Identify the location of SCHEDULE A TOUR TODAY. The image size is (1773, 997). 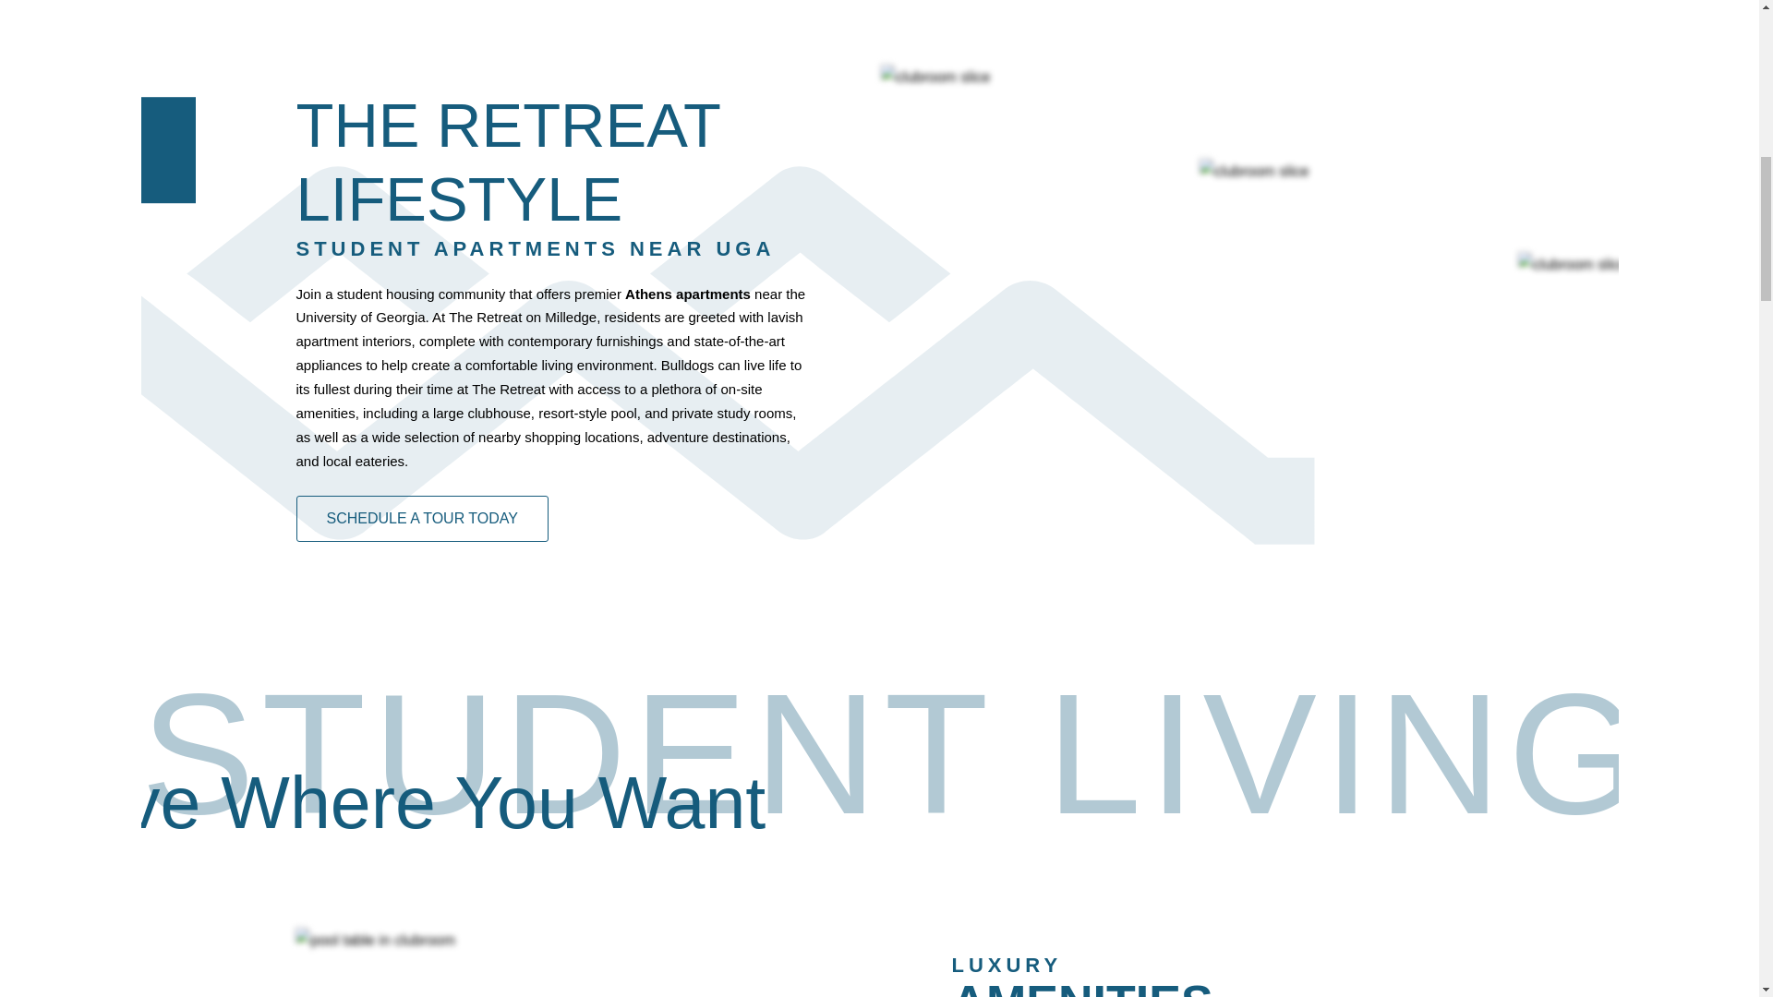
(421, 519).